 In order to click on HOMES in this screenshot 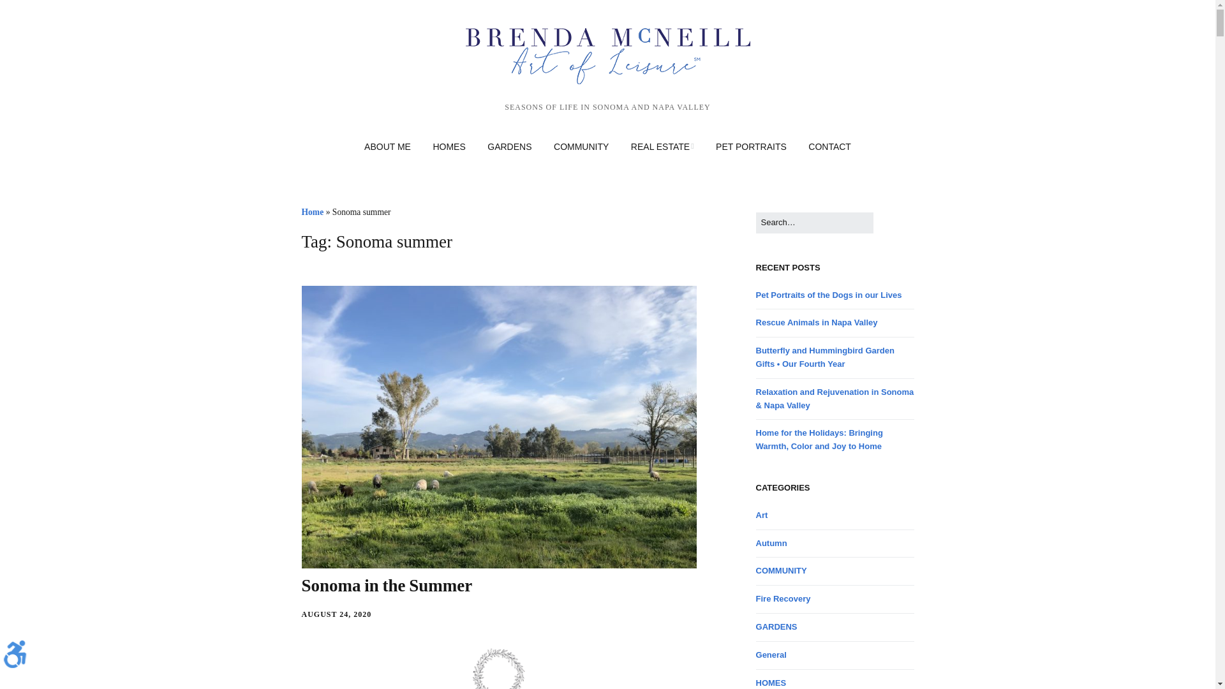, I will do `click(449, 147)`.